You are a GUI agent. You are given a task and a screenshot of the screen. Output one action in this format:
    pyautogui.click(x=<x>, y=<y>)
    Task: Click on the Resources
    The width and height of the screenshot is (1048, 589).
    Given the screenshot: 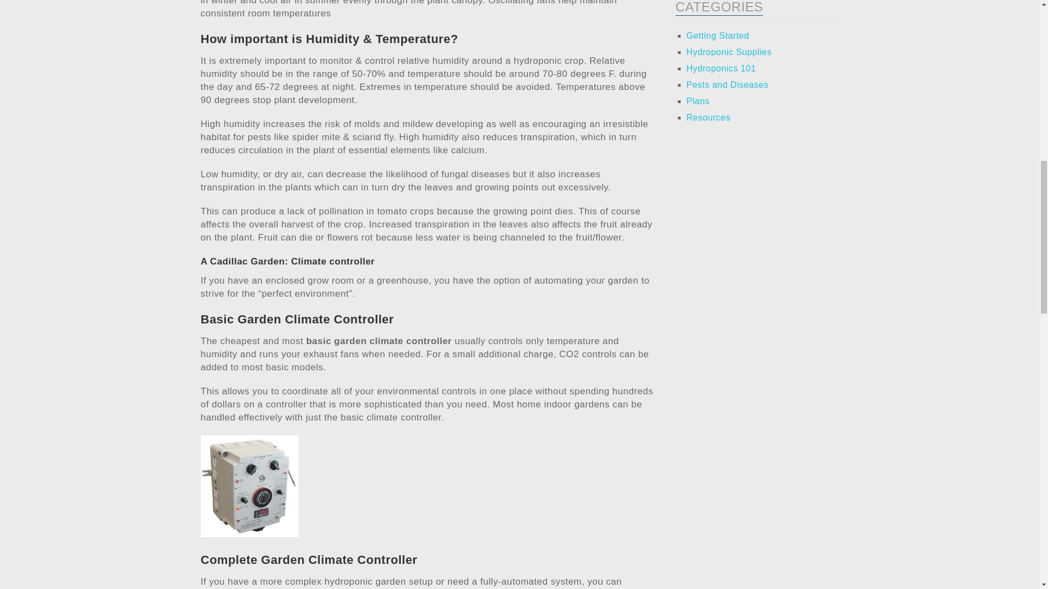 What is the action you would take?
    pyautogui.click(x=708, y=117)
    